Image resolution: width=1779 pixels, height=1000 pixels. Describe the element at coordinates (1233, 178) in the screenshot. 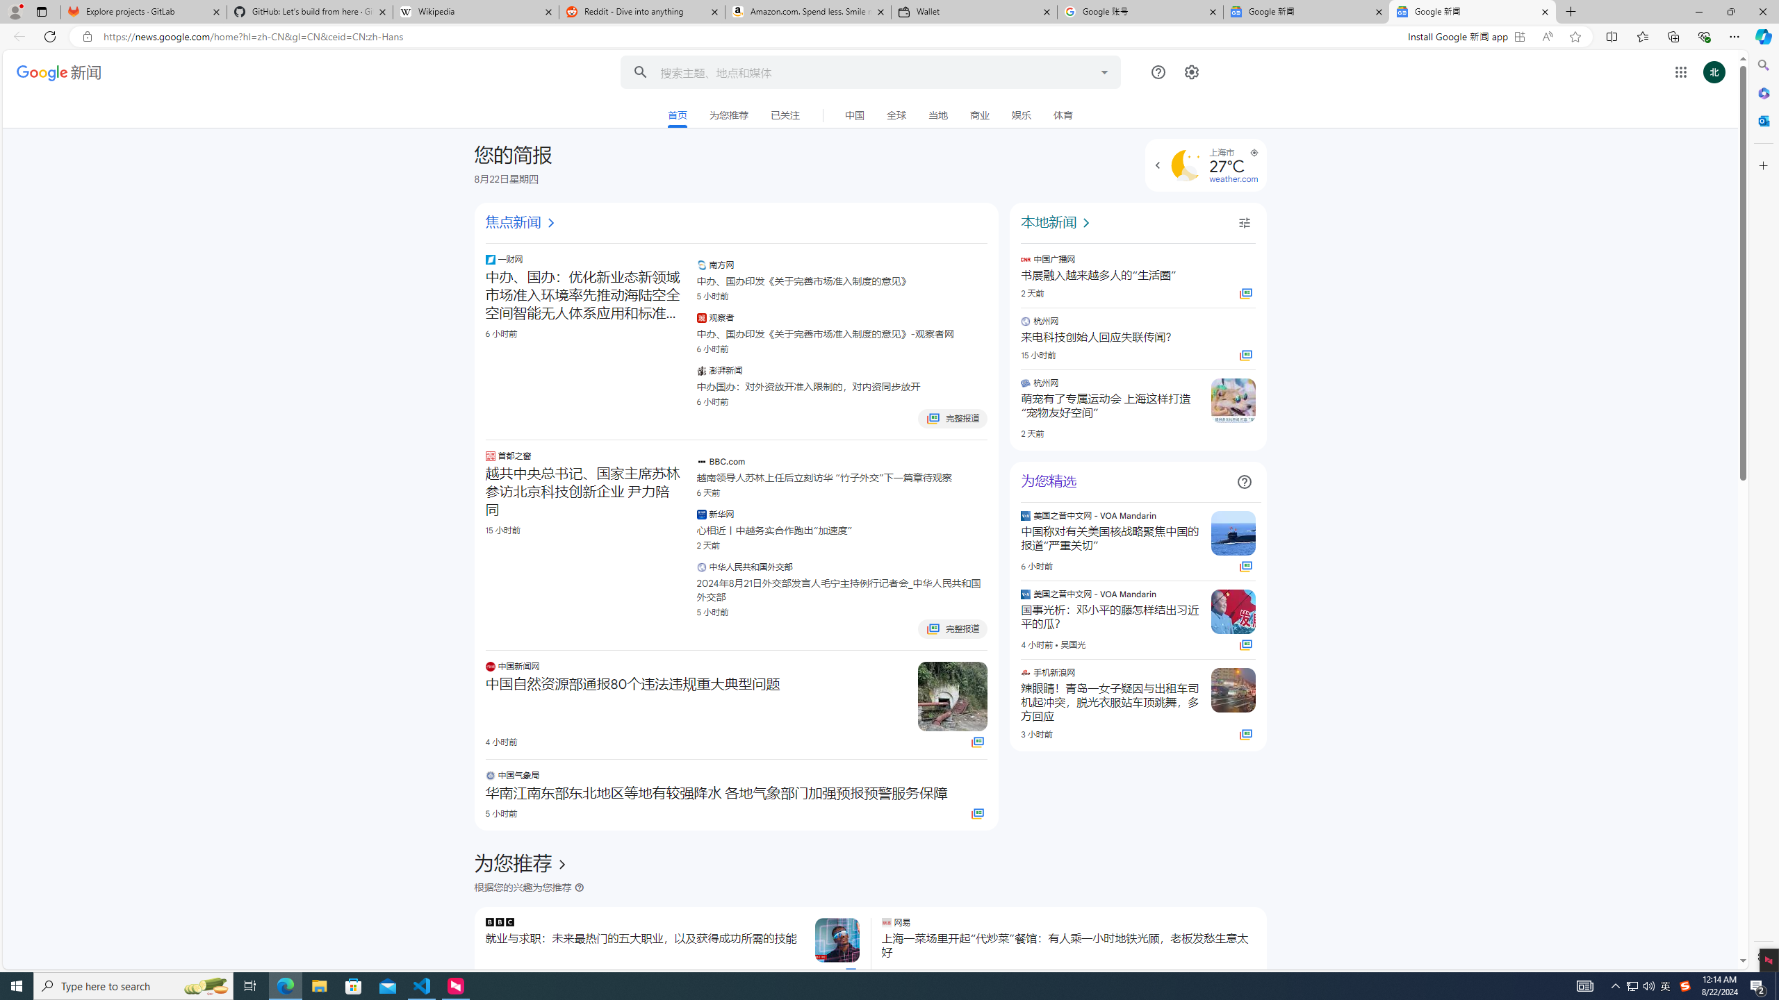

I see `weather.com` at that location.